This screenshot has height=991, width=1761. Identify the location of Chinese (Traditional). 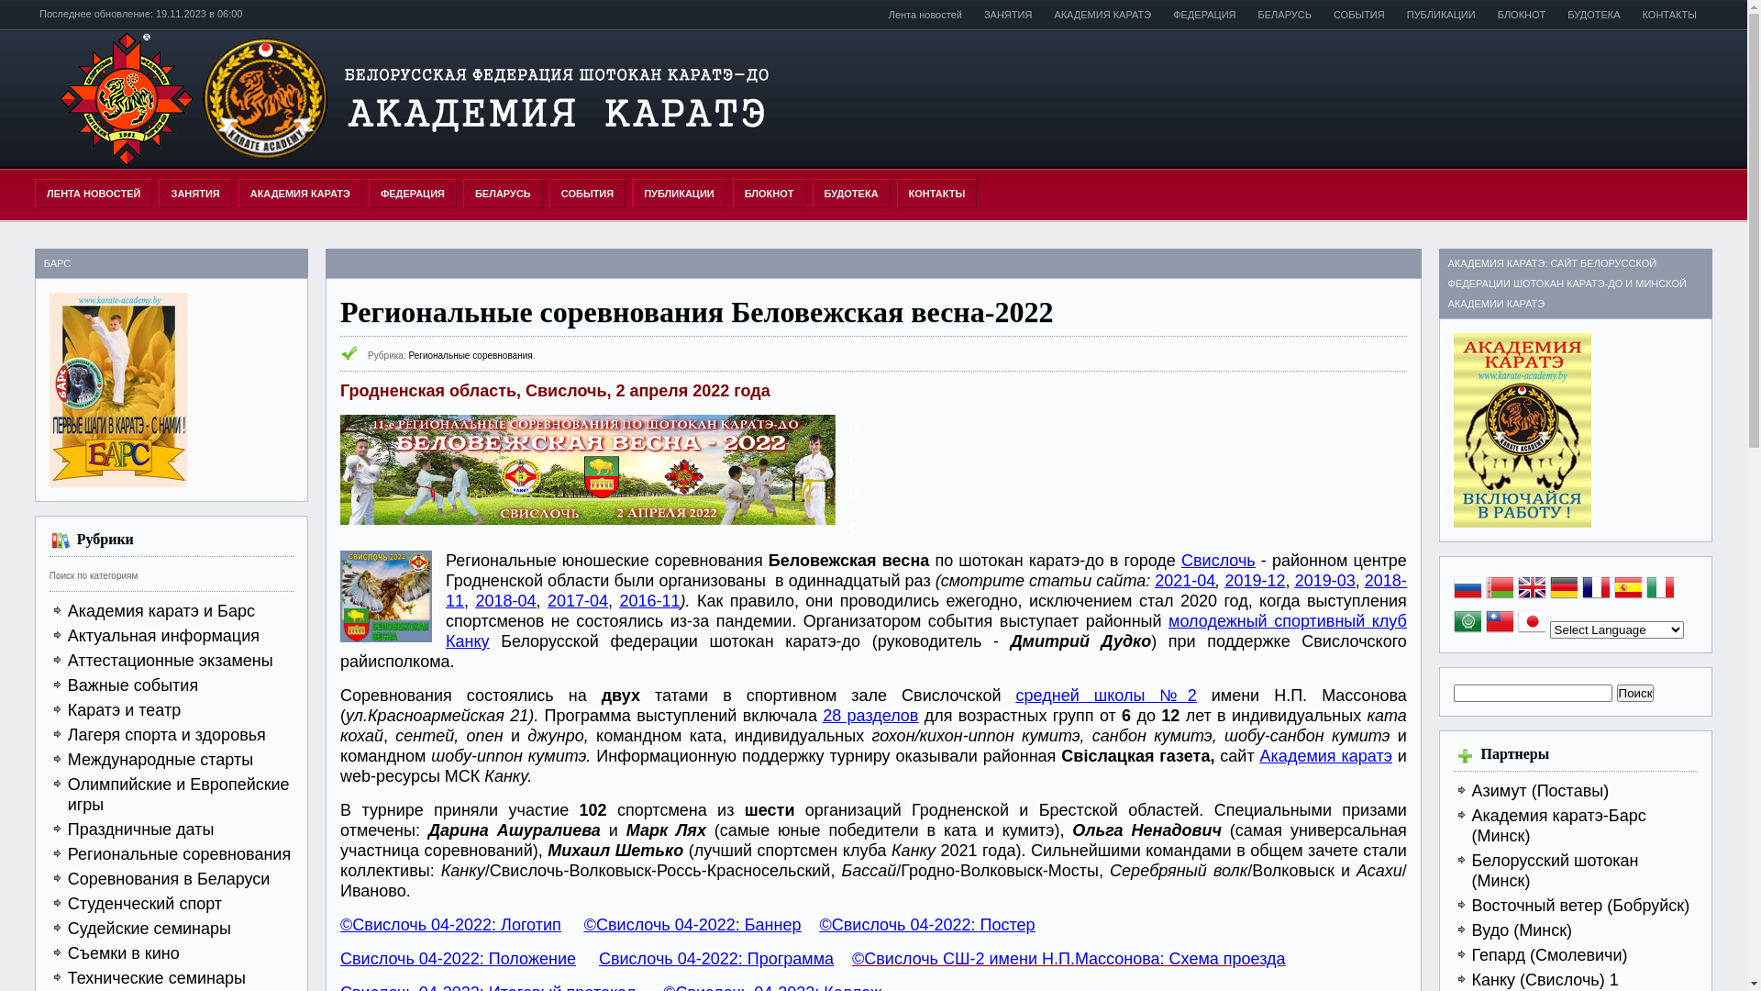
(1500, 624).